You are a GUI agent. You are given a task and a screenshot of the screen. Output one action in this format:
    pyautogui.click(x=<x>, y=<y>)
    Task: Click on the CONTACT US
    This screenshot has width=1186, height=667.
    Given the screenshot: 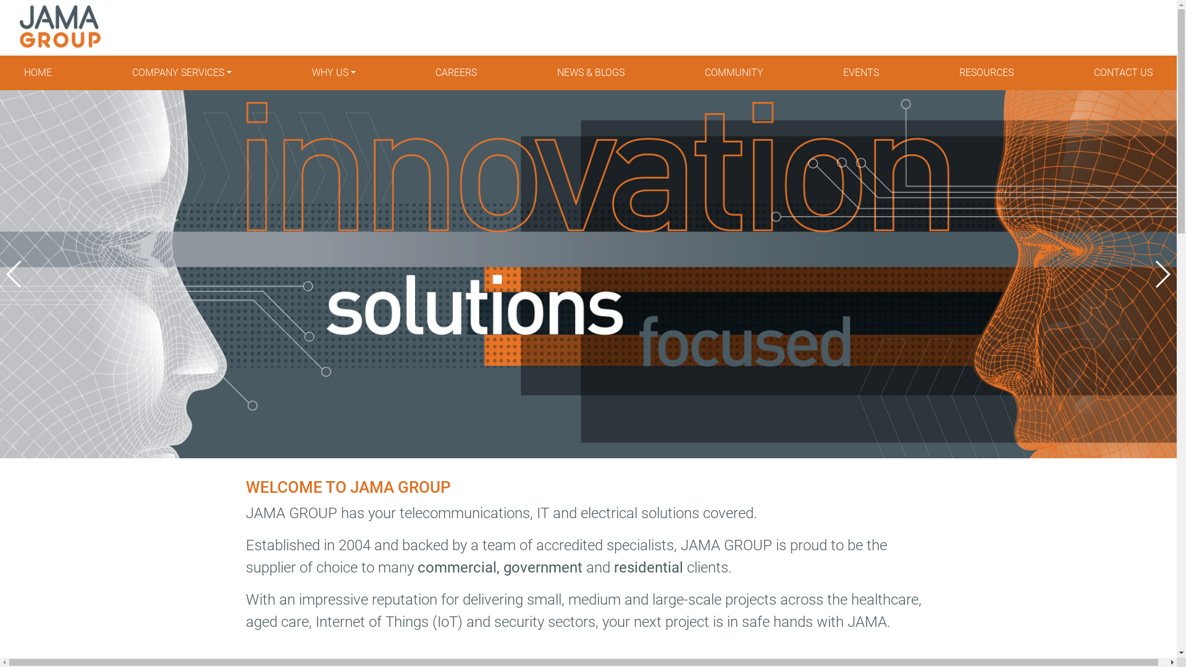 What is the action you would take?
    pyautogui.click(x=1123, y=73)
    